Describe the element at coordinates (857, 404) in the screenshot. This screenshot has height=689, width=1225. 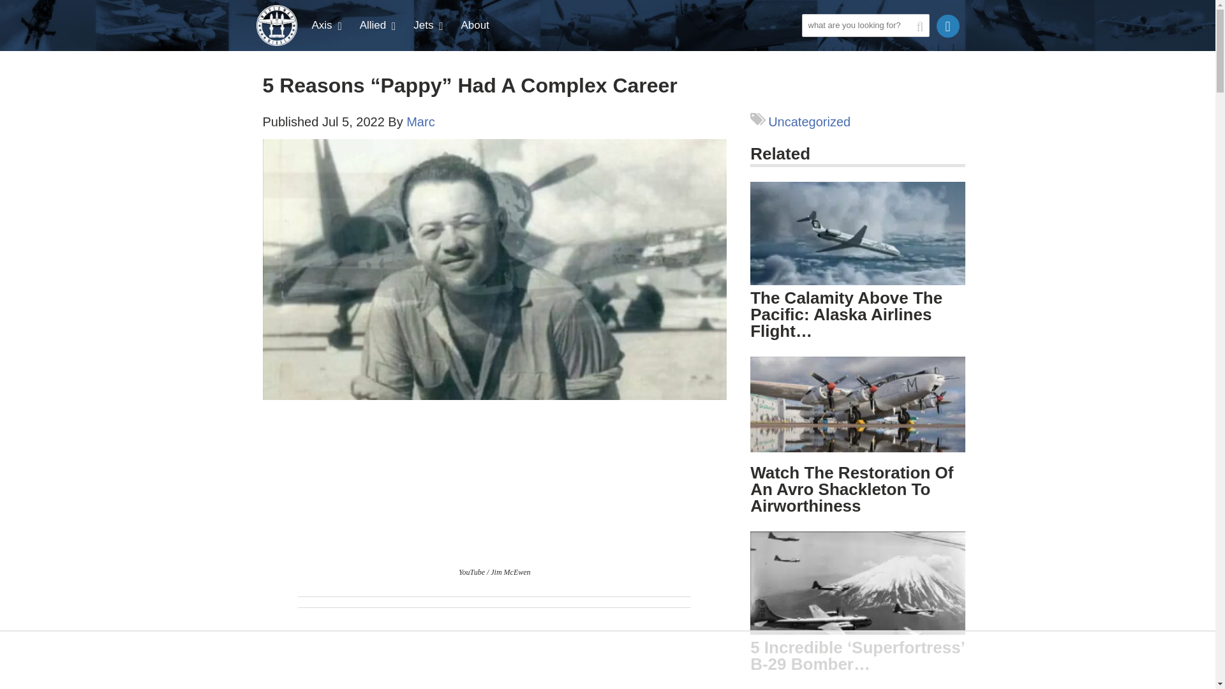
I see `Watch the Restoration of an Avro Shackleton to Airworthiness` at that location.